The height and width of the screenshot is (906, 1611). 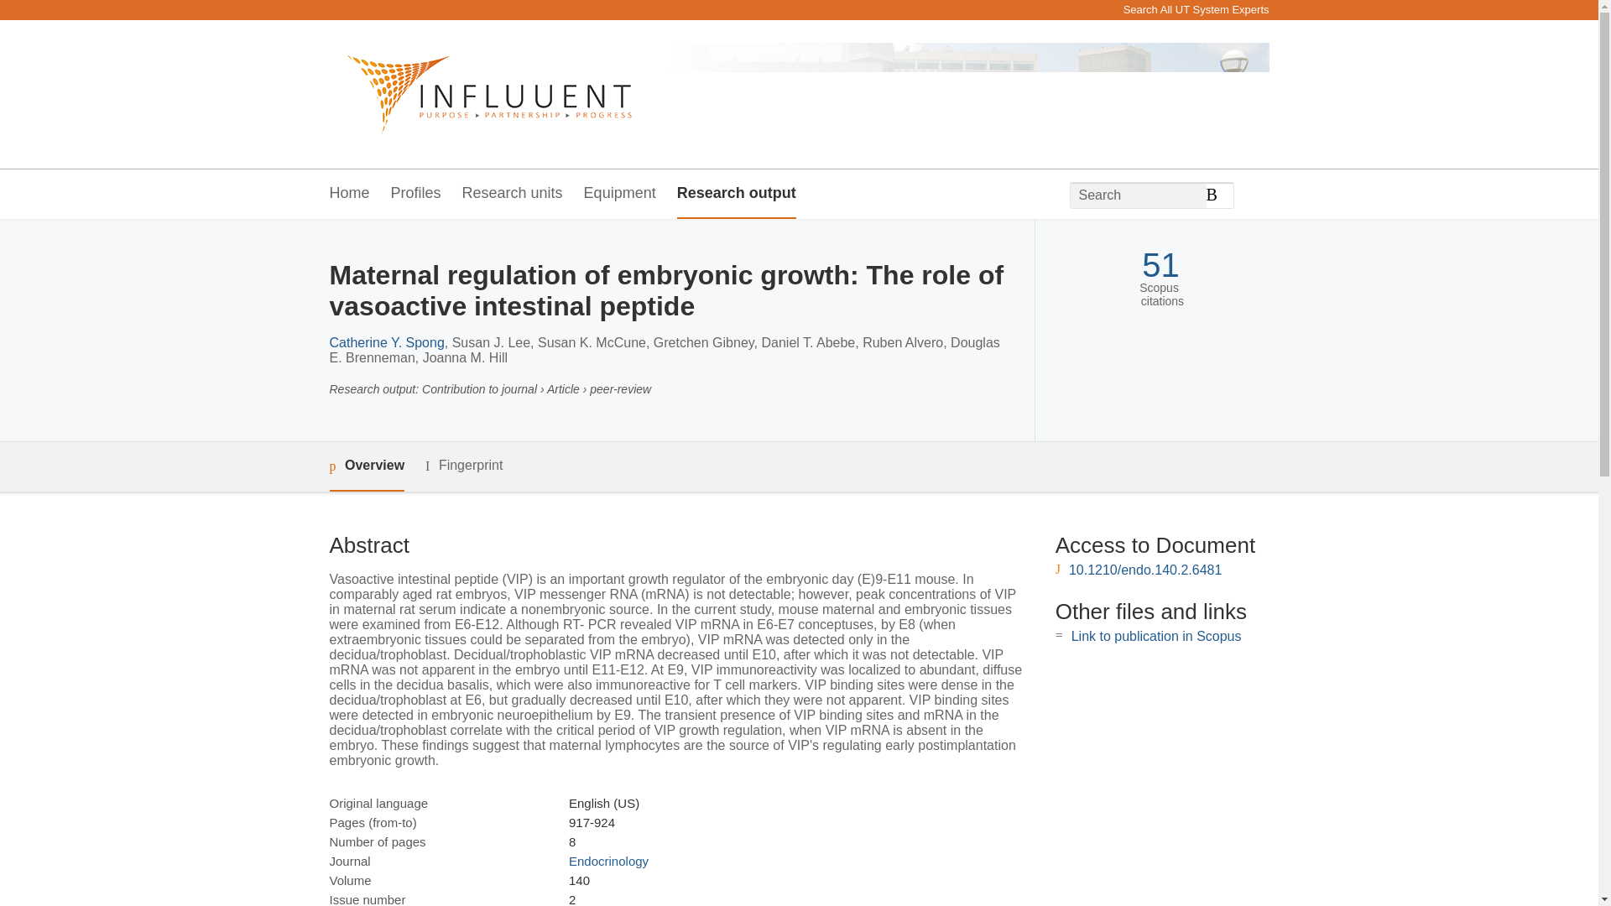 What do you see at coordinates (348, 194) in the screenshot?
I see `Home` at bounding box center [348, 194].